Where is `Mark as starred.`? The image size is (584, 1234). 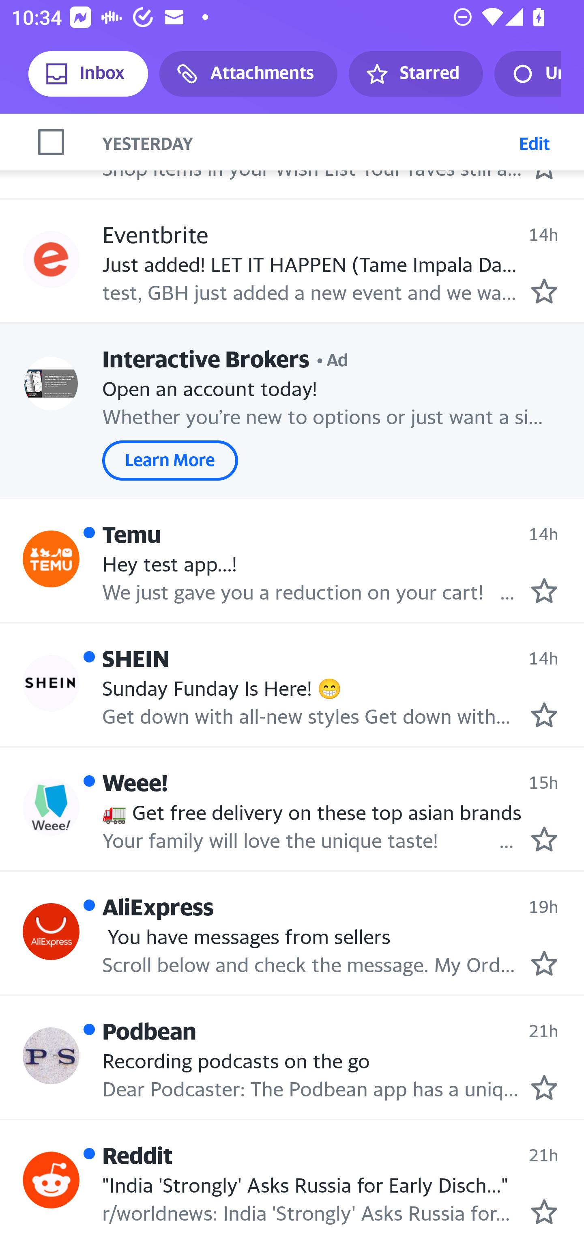 Mark as starred. is located at coordinates (544, 838).